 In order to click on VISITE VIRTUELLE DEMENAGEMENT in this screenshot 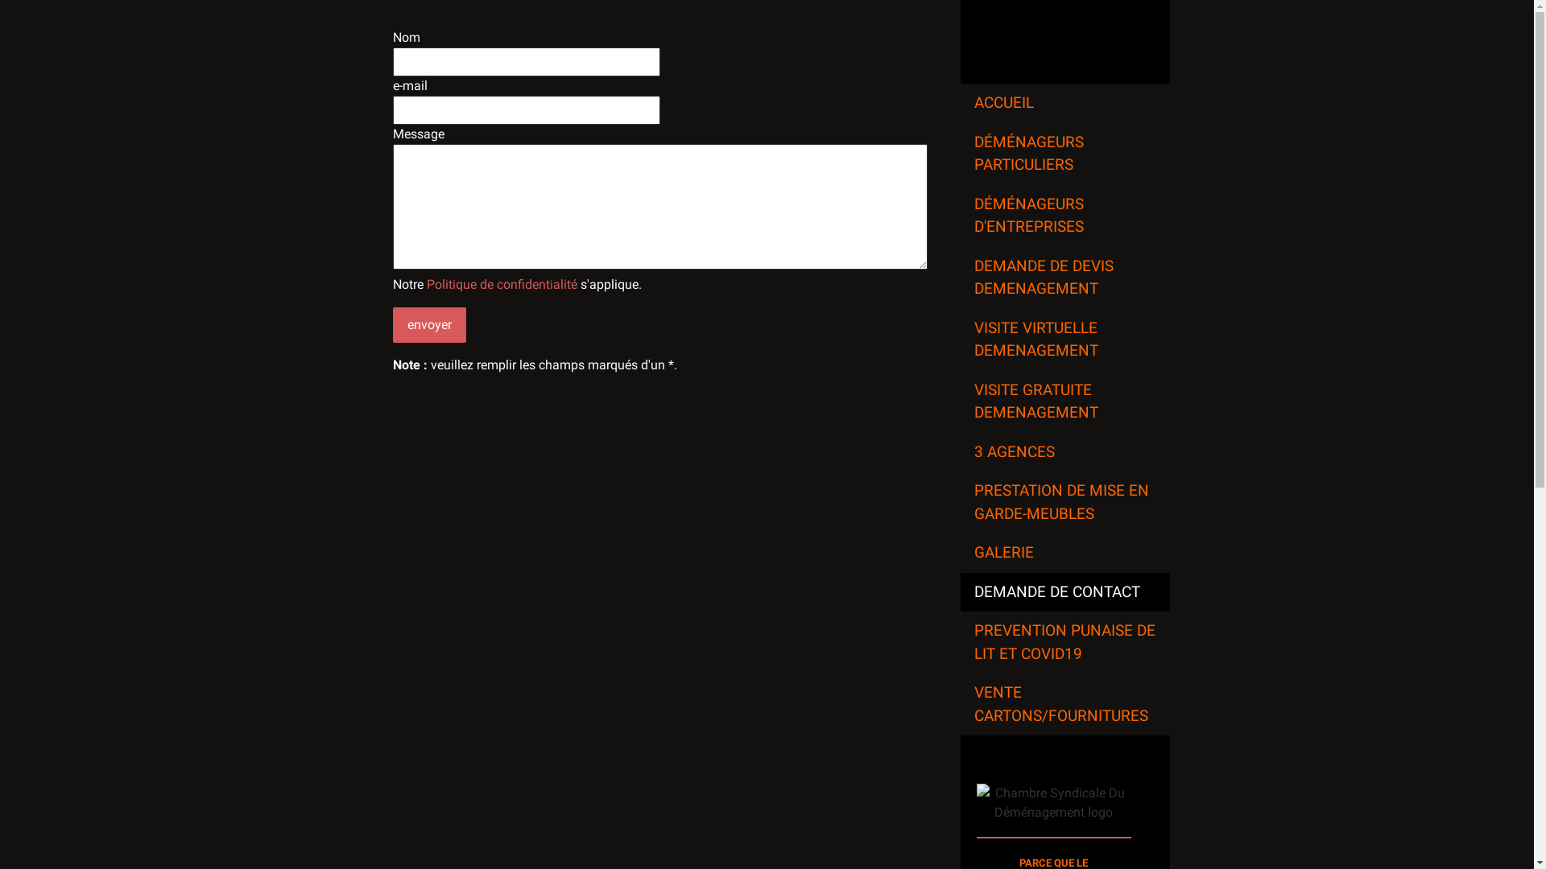, I will do `click(1064, 340)`.